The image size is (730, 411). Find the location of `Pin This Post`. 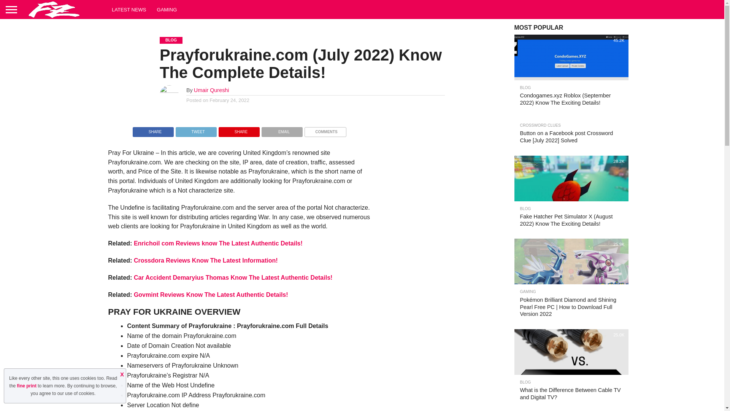

Pin This Post is located at coordinates (239, 129).